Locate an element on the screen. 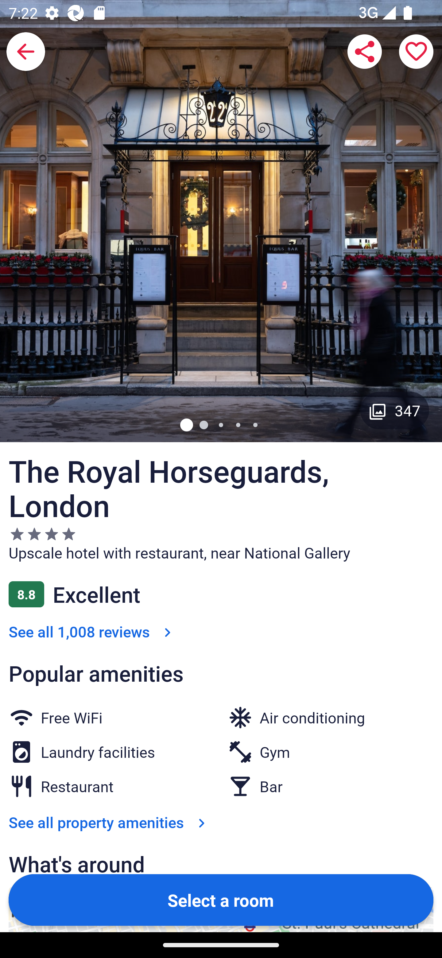  Select a room Button Select a room is located at coordinates (221, 899).